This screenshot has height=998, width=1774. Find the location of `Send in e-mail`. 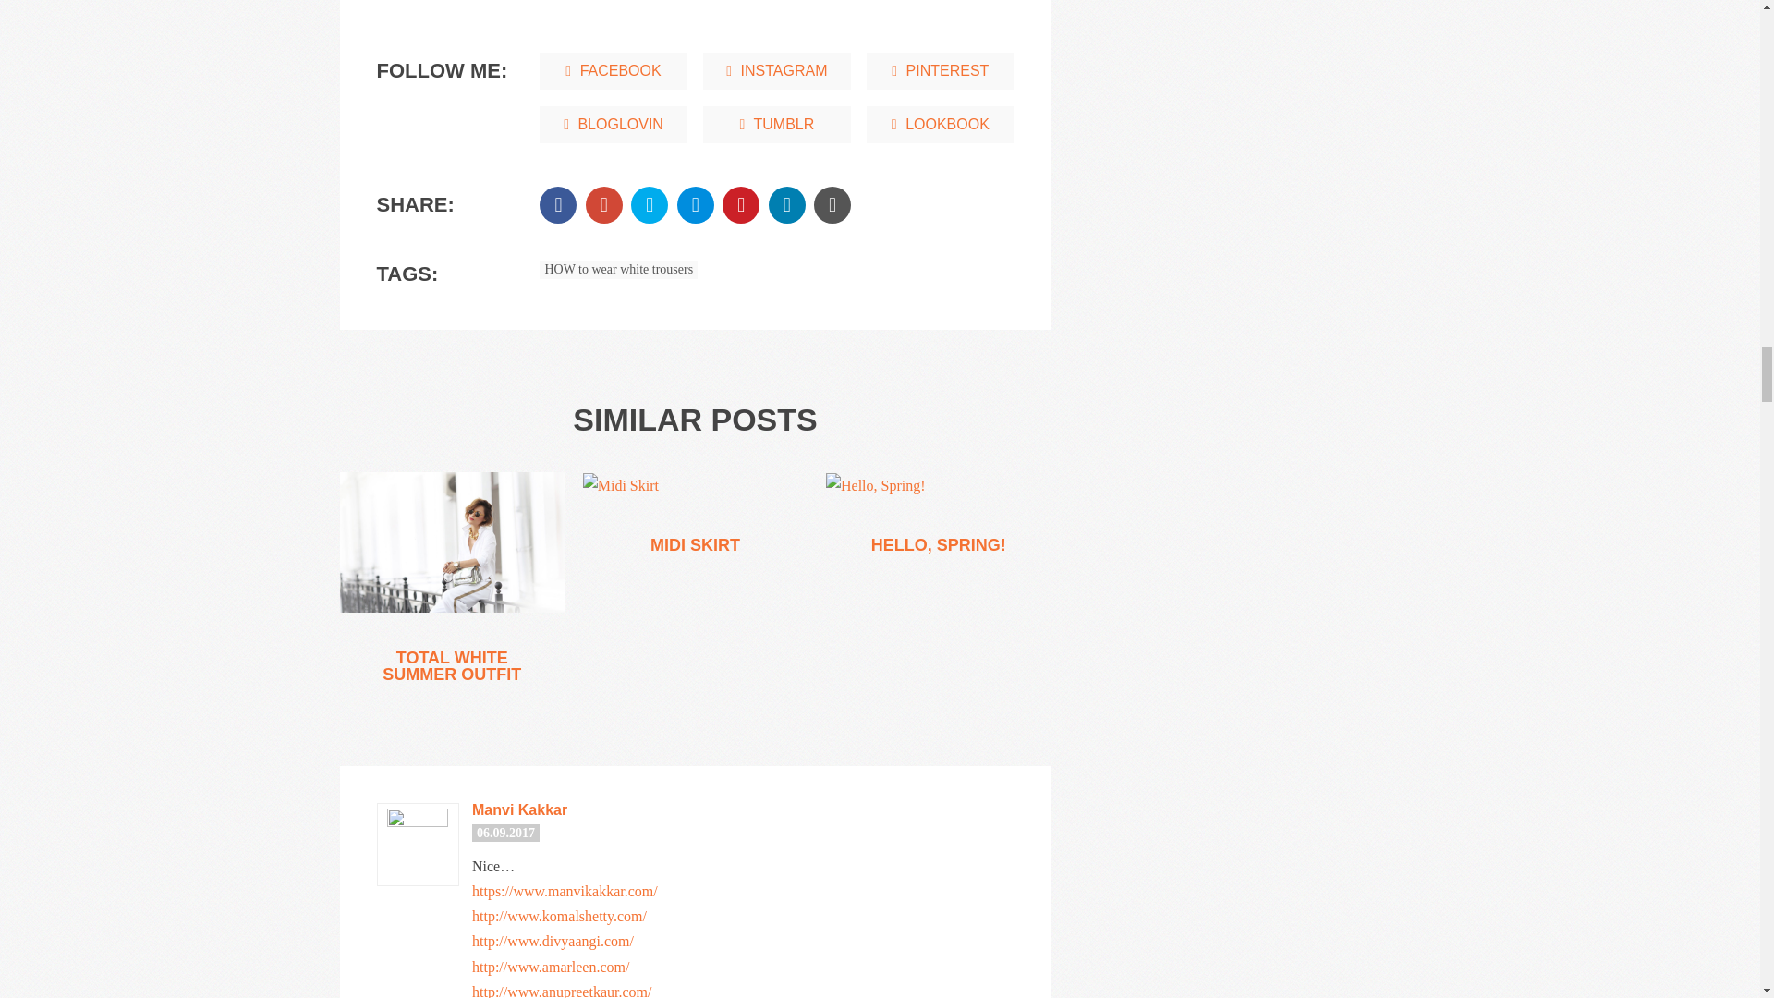

Send in e-mail is located at coordinates (832, 204).